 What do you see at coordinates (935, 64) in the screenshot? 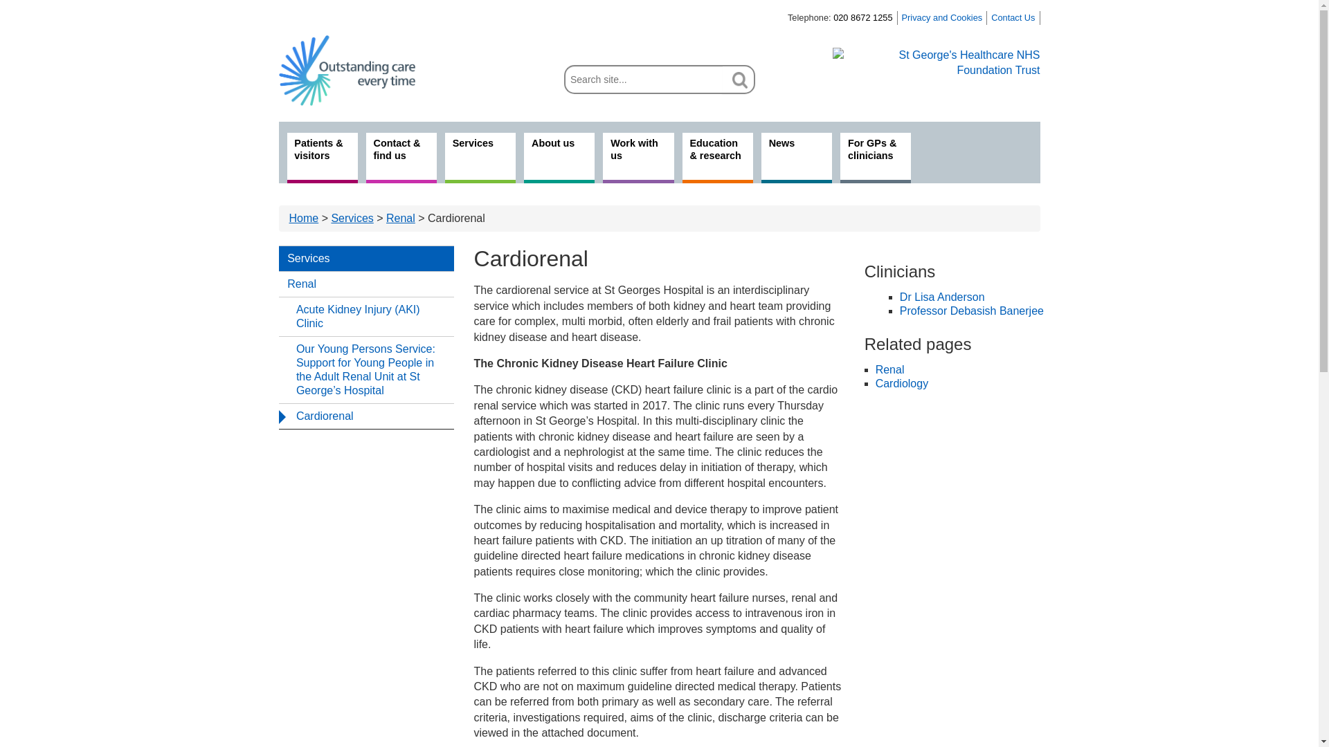
I see `St George's University Hospitals NHS Foundation Trust` at bounding box center [935, 64].